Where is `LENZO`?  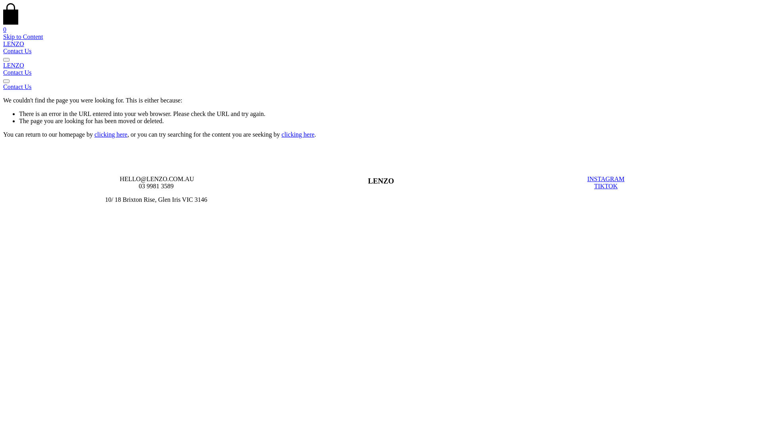
LENZO is located at coordinates (13, 44).